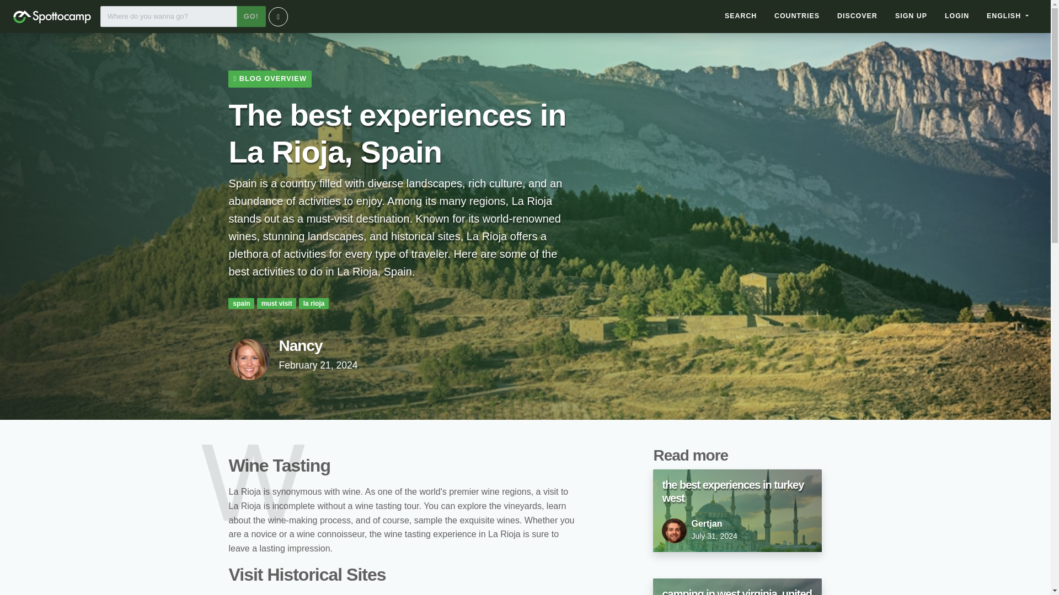 This screenshot has width=1059, height=595. I want to click on COUNTRIES, so click(737, 586).